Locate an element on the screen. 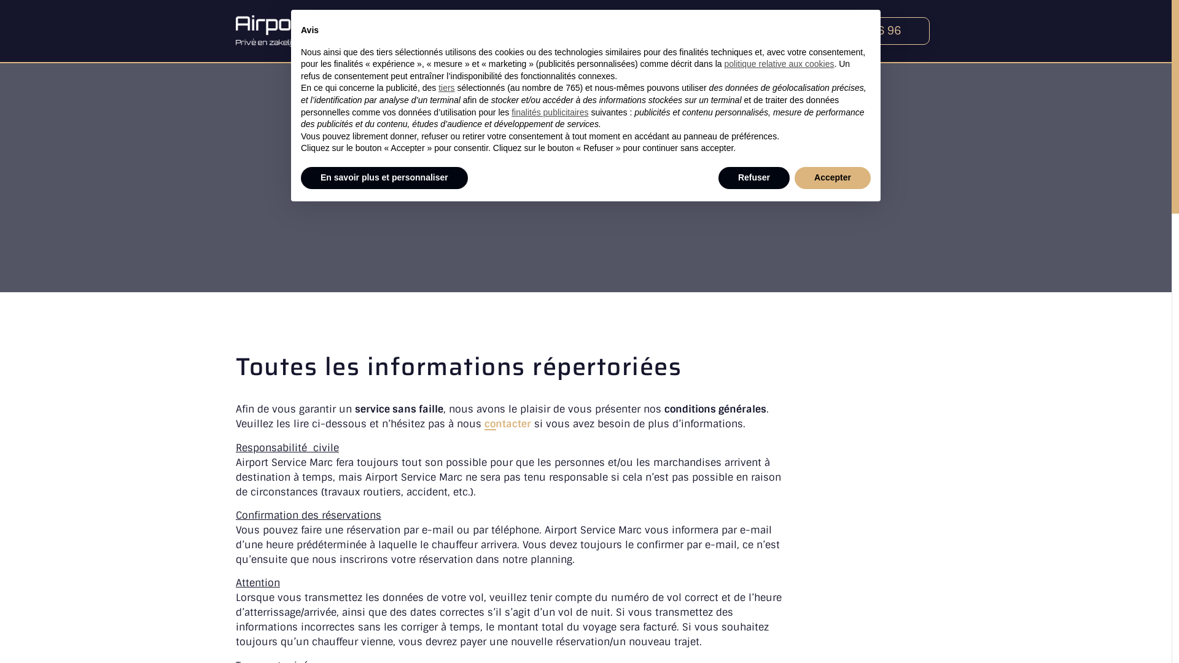  Accepter is located at coordinates (833, 178).